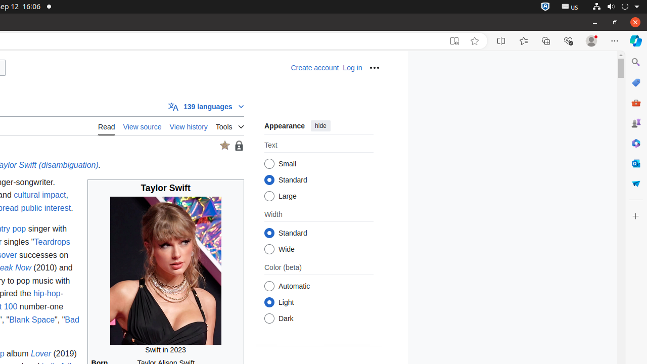  What do you see at coordinates (269, 302) in the screenshot?
I see `Light` at bounding box center [269, 302].